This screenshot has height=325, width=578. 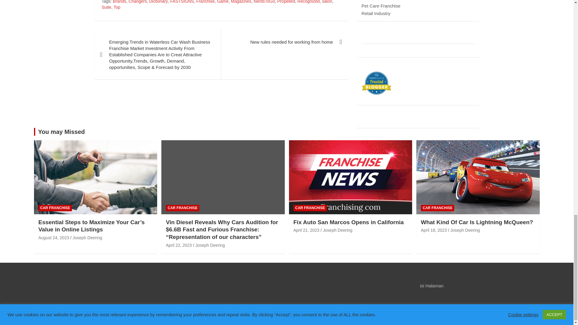 I want to click on Recognized, so click(x=308, y=2).